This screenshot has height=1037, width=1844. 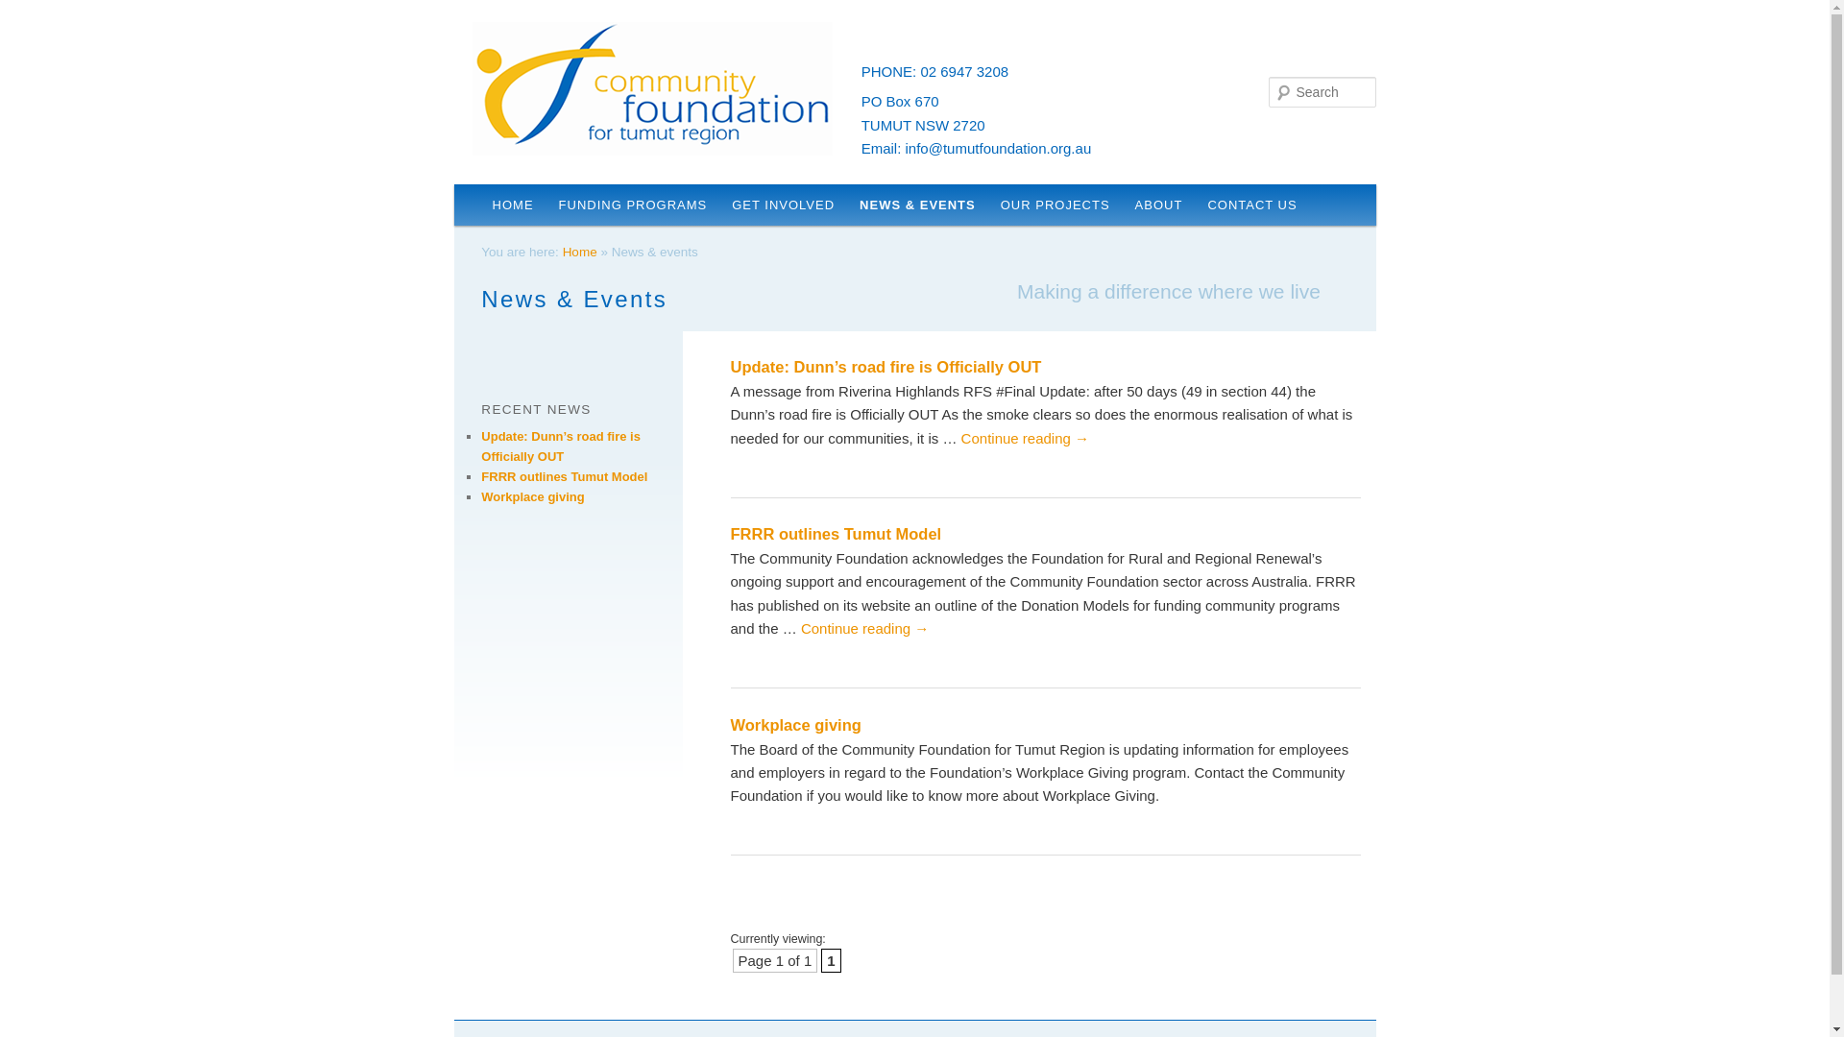 I want to click on Tumut Community Foundation : Home, so click(x=652, y=88).